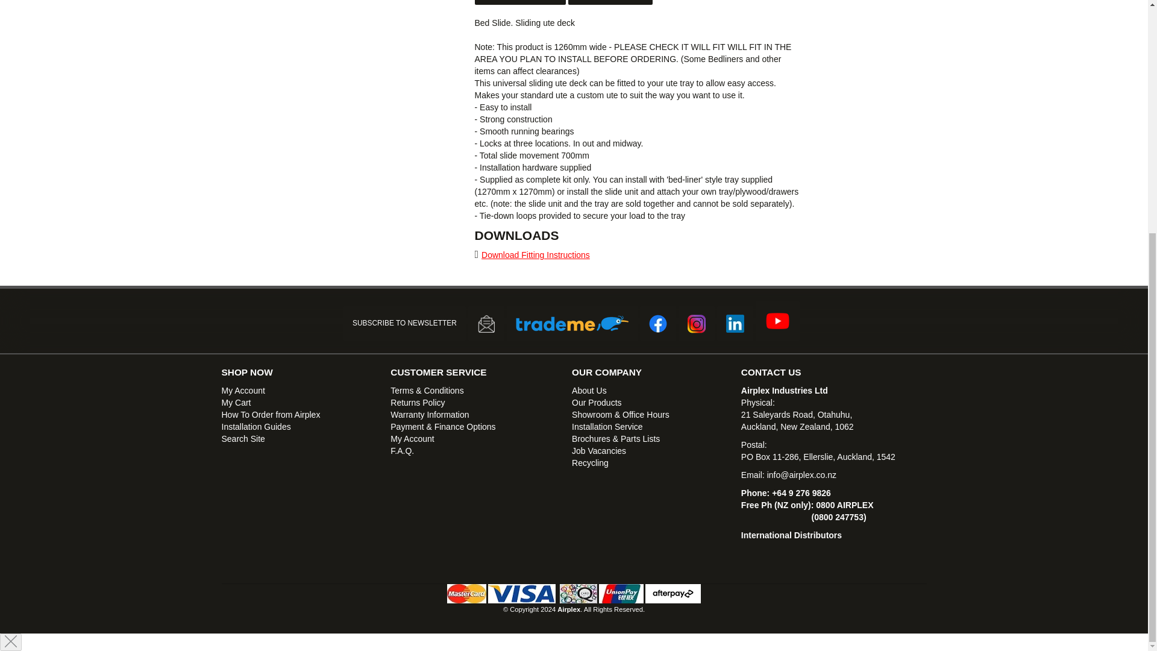 This screenshot has width=1157, height=651. What do you see at coordinates (777, 321) in the screenshot?
I see `You Tube` at bounding box center [777, 321].